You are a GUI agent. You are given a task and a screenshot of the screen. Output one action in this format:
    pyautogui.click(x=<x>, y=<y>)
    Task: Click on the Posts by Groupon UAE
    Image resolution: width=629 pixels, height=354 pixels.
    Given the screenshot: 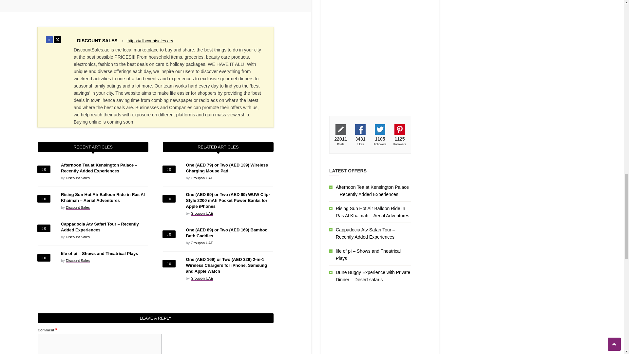 What is the action you would take?
    pyautogui.click(x=202, y=213)
    